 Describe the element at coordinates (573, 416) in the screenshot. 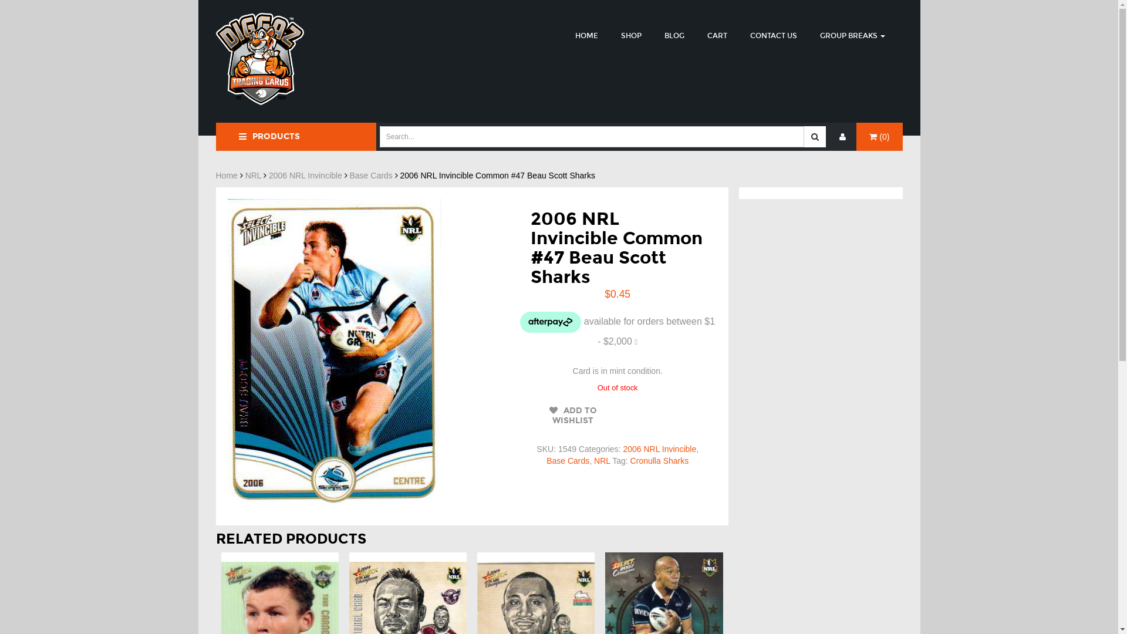

I see `ADD TO WISHLIST` at that location.